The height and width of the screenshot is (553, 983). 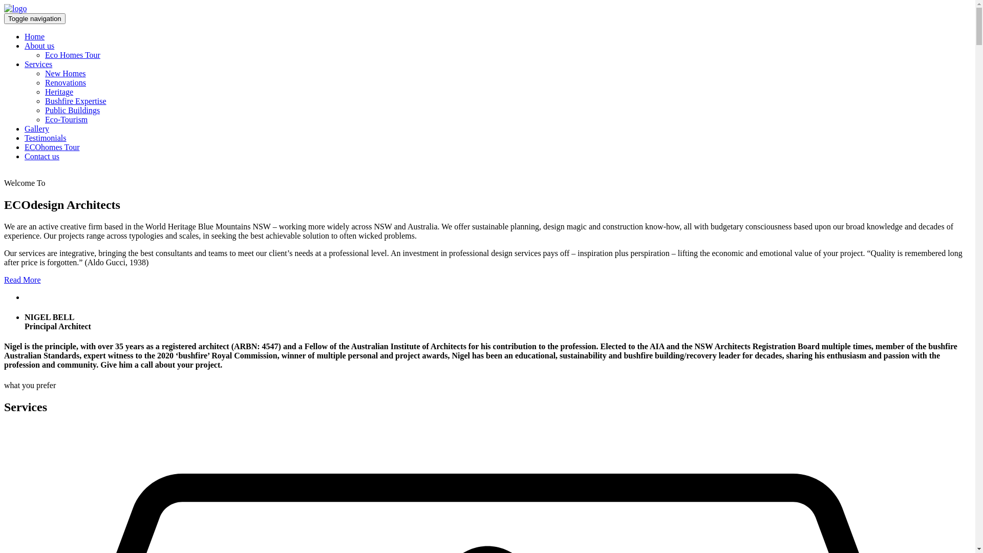 What do you see at coordinates (76, 101) in the screenshot?
I see `Bushfire Expertise` at bounding box center [76, 101].